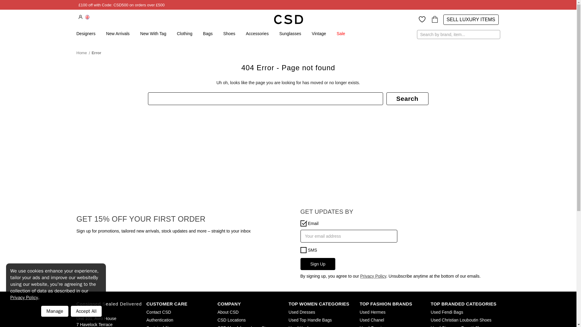 The image size is (581, 327). I want to click on SELL LUXURY ITEMS, so click(471, 19).